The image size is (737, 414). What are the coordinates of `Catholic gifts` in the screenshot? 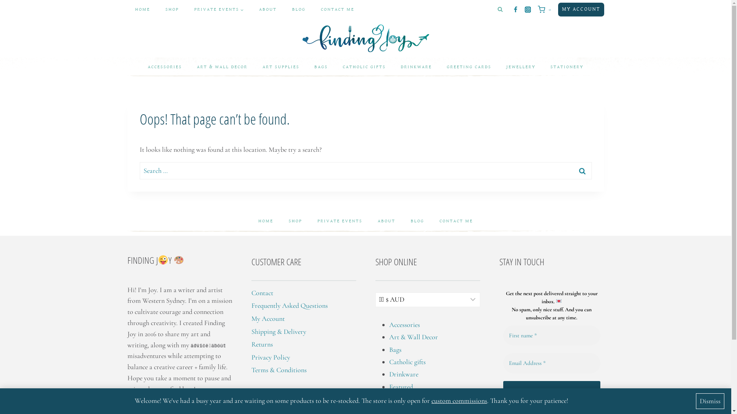 It's located at (407, 362).